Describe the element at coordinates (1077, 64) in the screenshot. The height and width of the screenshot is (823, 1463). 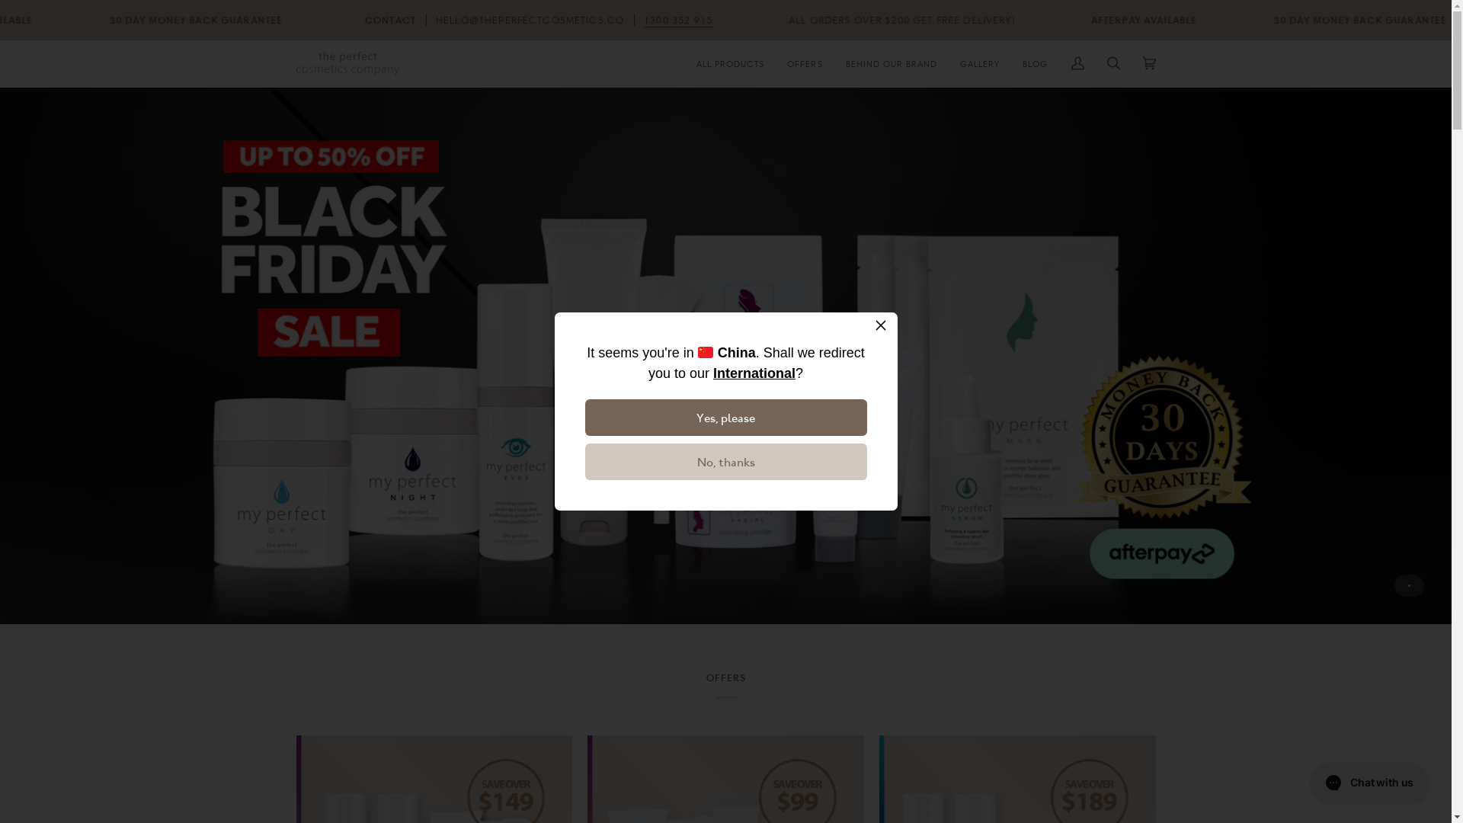
I see `My Account` at that location.